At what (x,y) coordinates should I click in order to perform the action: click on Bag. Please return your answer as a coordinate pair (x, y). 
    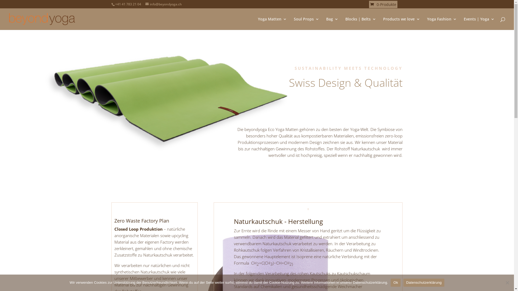
    Looking at the image, I should click on (332, 24).